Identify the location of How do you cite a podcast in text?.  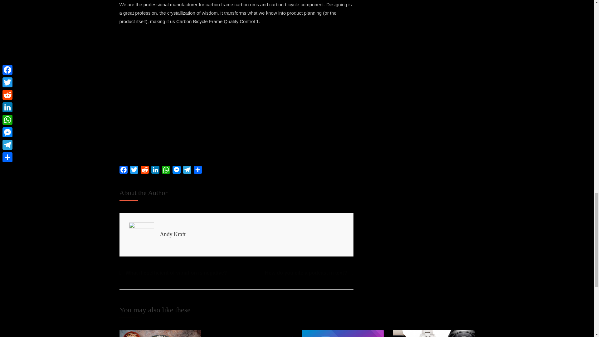
(309, 273).